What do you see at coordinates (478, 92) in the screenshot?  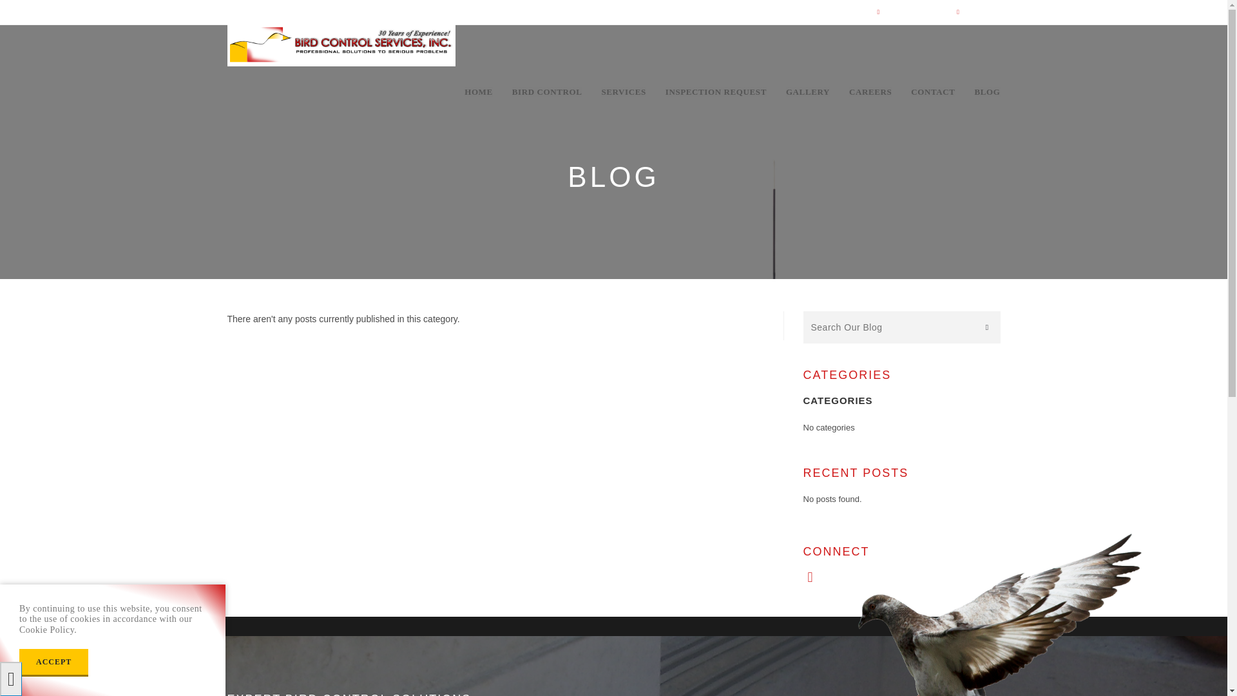 I see `HOME` at bounding box center [478, 92].